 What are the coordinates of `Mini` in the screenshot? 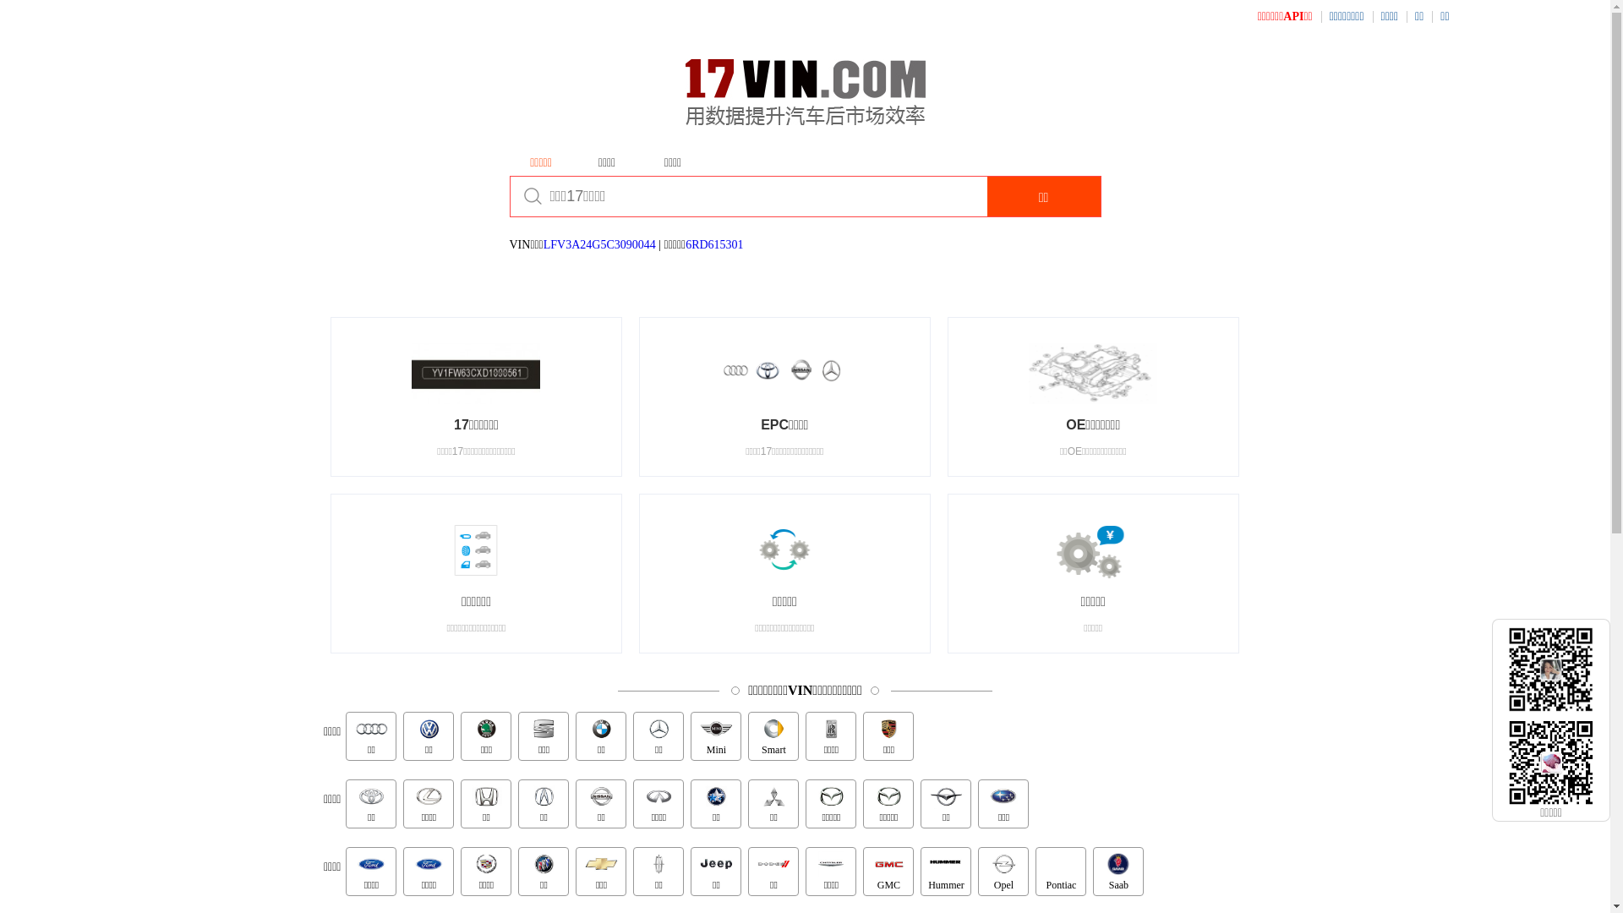 It's located at (716, 736).